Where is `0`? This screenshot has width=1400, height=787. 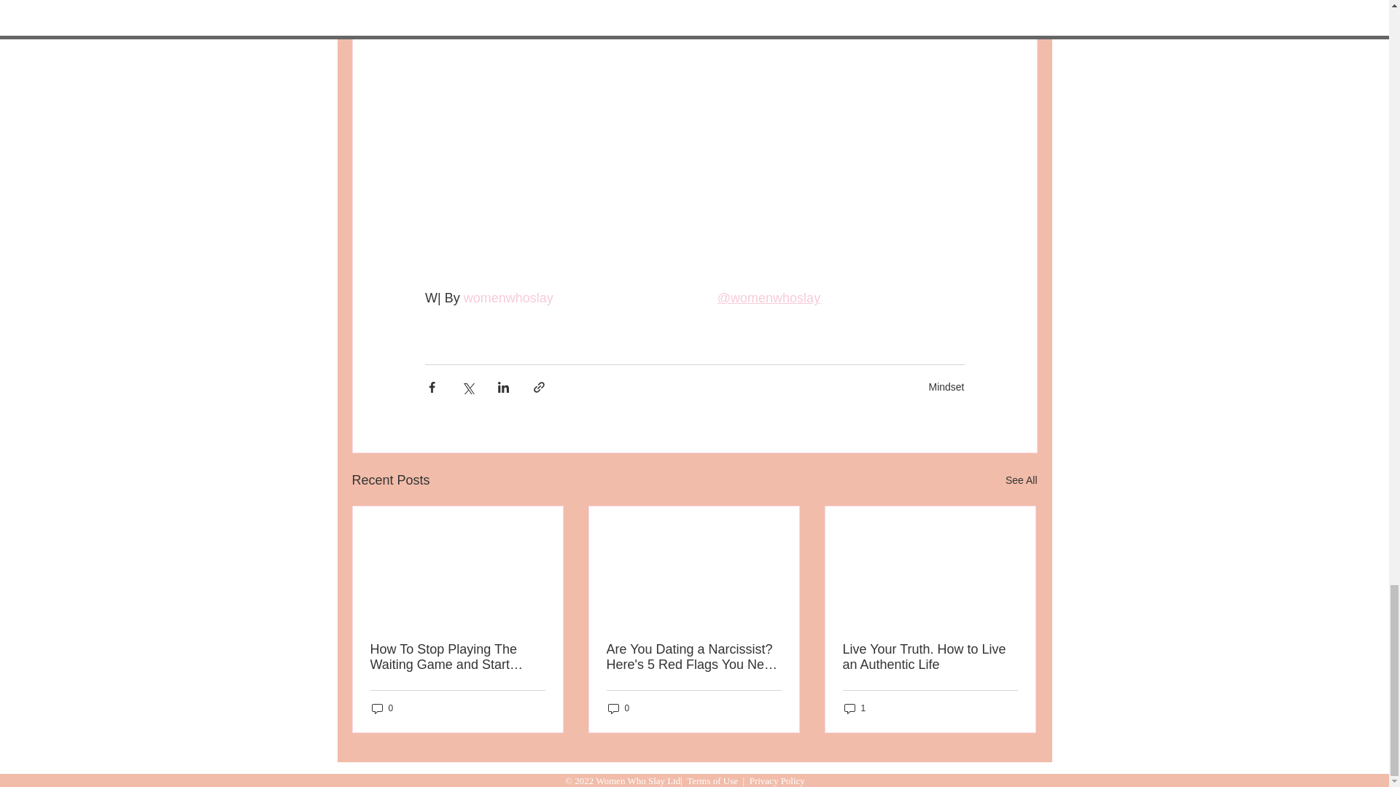 0 is located at coordinates (618, 708).